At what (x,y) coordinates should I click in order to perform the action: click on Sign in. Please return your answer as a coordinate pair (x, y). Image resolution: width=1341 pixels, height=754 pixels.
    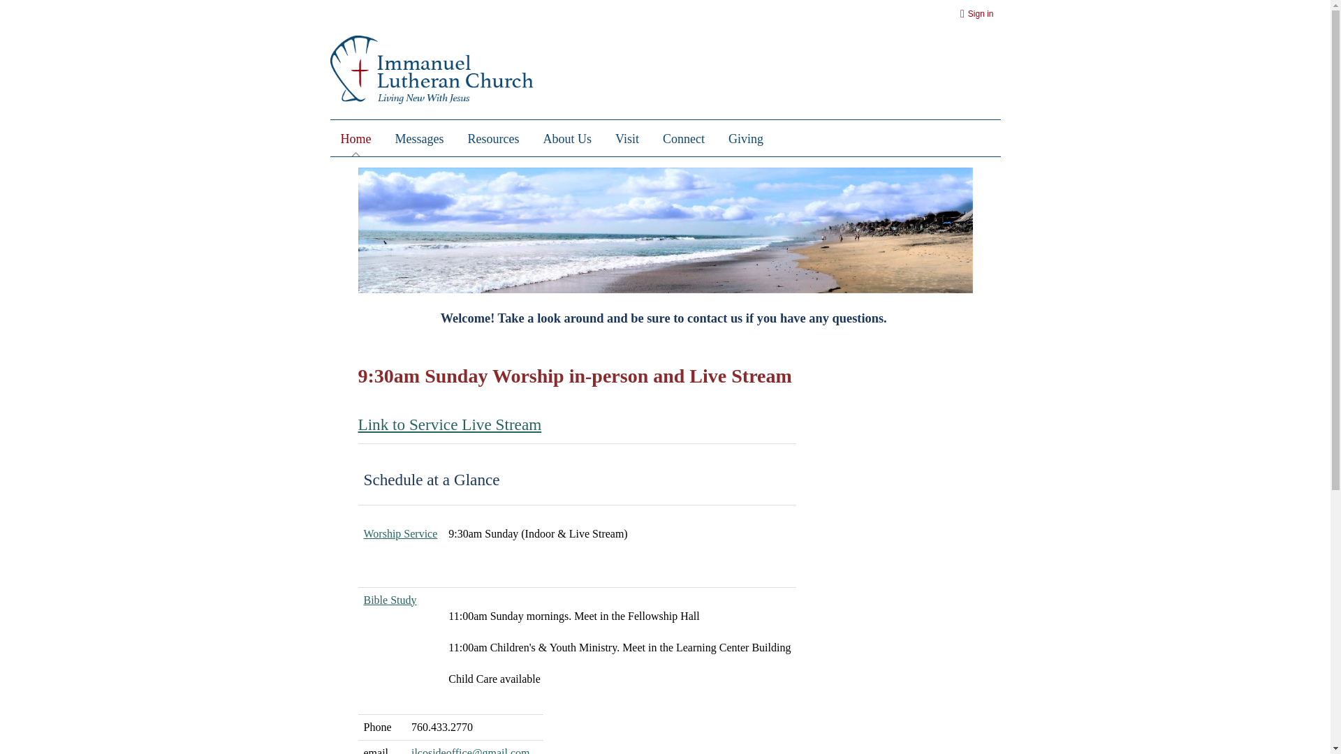
    Looking at the image, I should click on (979, 14).